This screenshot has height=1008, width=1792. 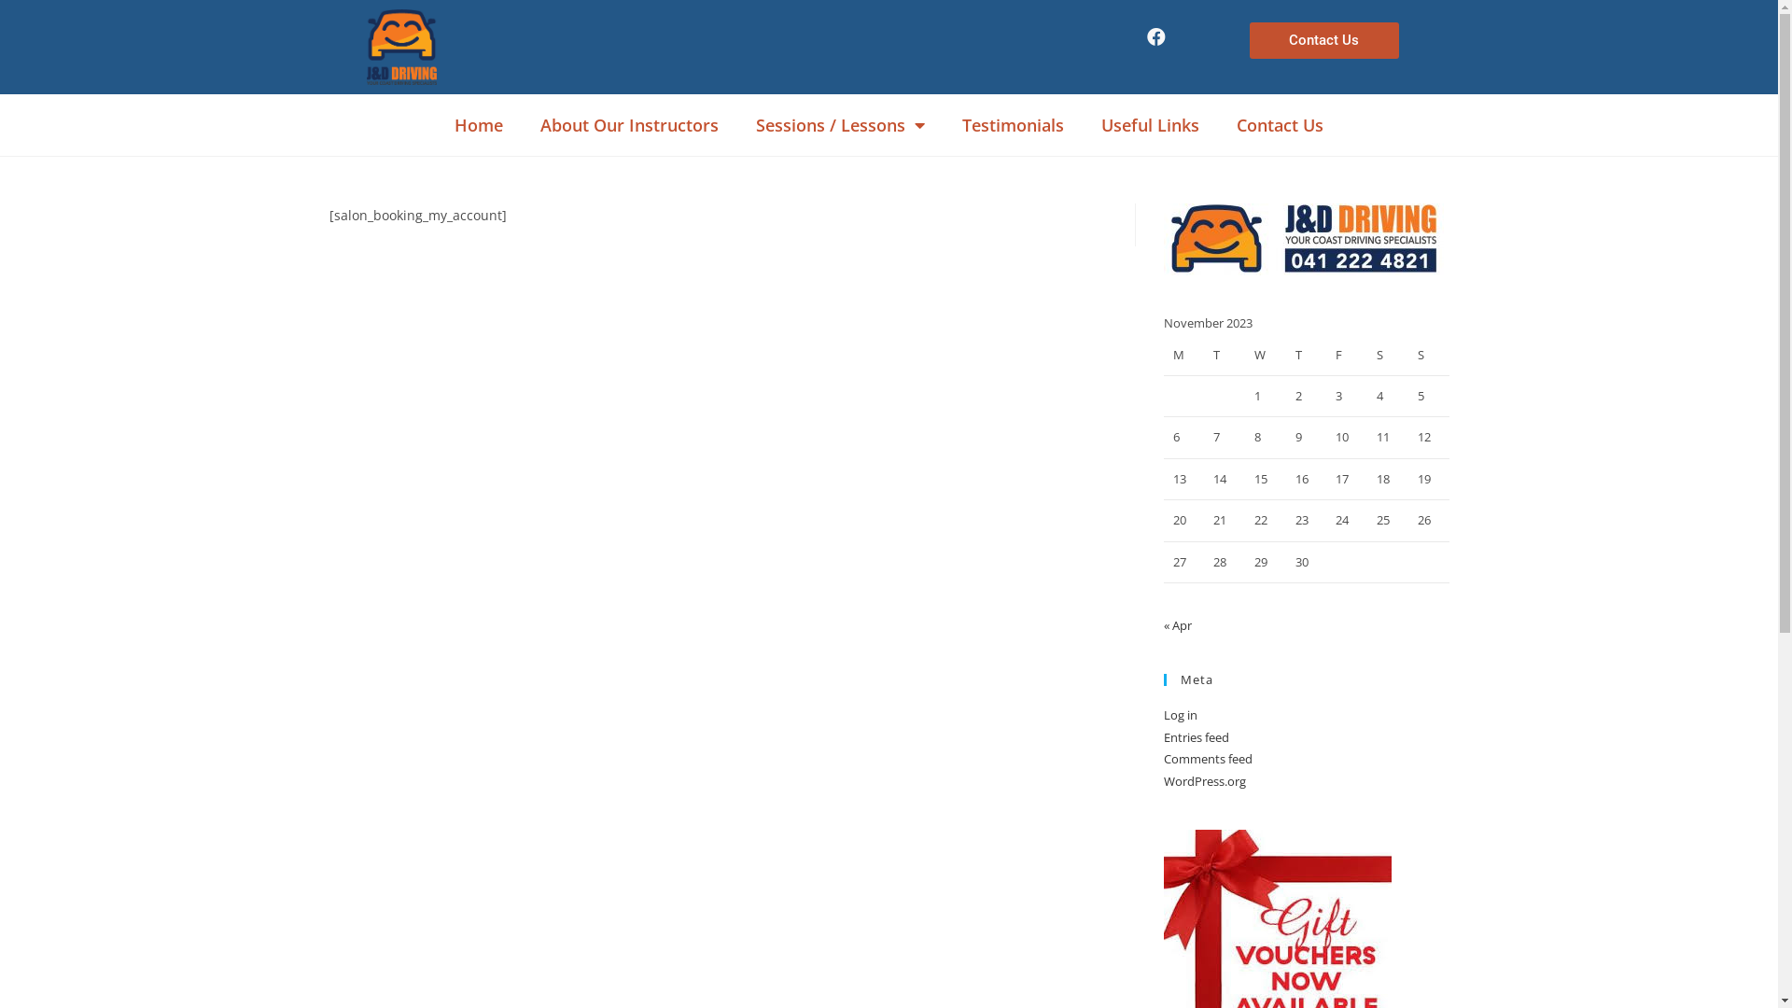 I want to click on Sessions / Lessons, so click(x=840, y=125).